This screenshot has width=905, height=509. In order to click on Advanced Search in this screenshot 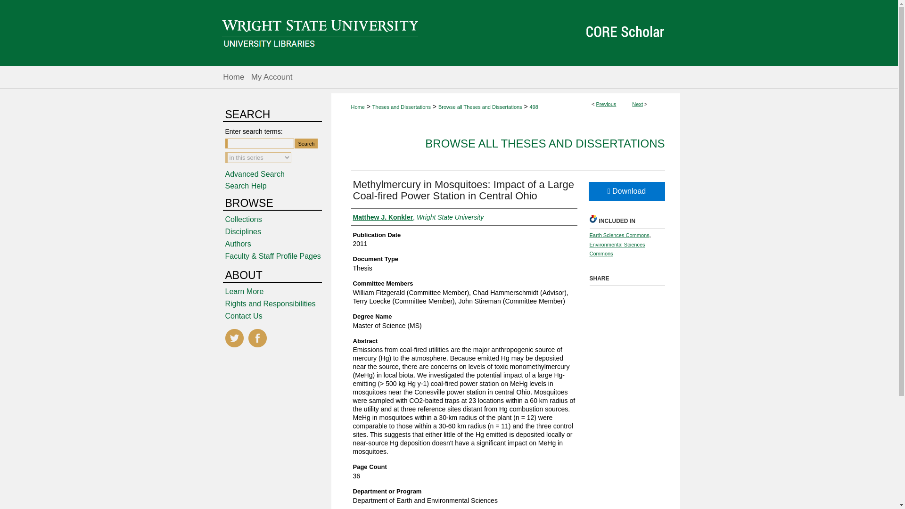, I will do `click(255, 174)`.